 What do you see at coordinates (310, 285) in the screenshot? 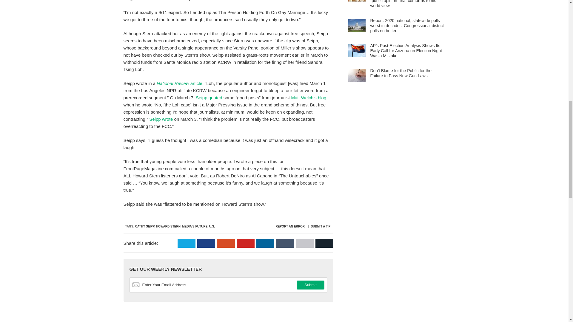
I see `Submit` at bounding box center [310, 285].